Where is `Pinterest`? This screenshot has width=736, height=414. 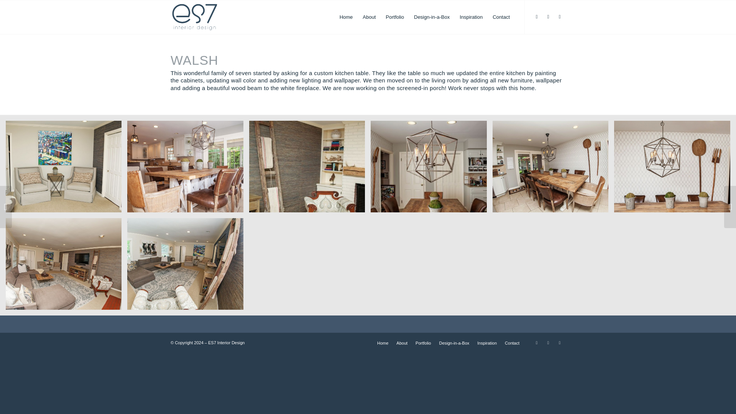
Pinterest is located at coordinates (548, 17).